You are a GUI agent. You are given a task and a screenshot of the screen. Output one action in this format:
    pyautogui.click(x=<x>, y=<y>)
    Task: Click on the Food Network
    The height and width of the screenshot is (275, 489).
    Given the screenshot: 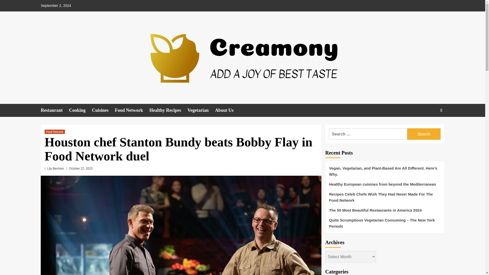 What is the action you would take?
    pyautogui.click(x=55, y=131)
    